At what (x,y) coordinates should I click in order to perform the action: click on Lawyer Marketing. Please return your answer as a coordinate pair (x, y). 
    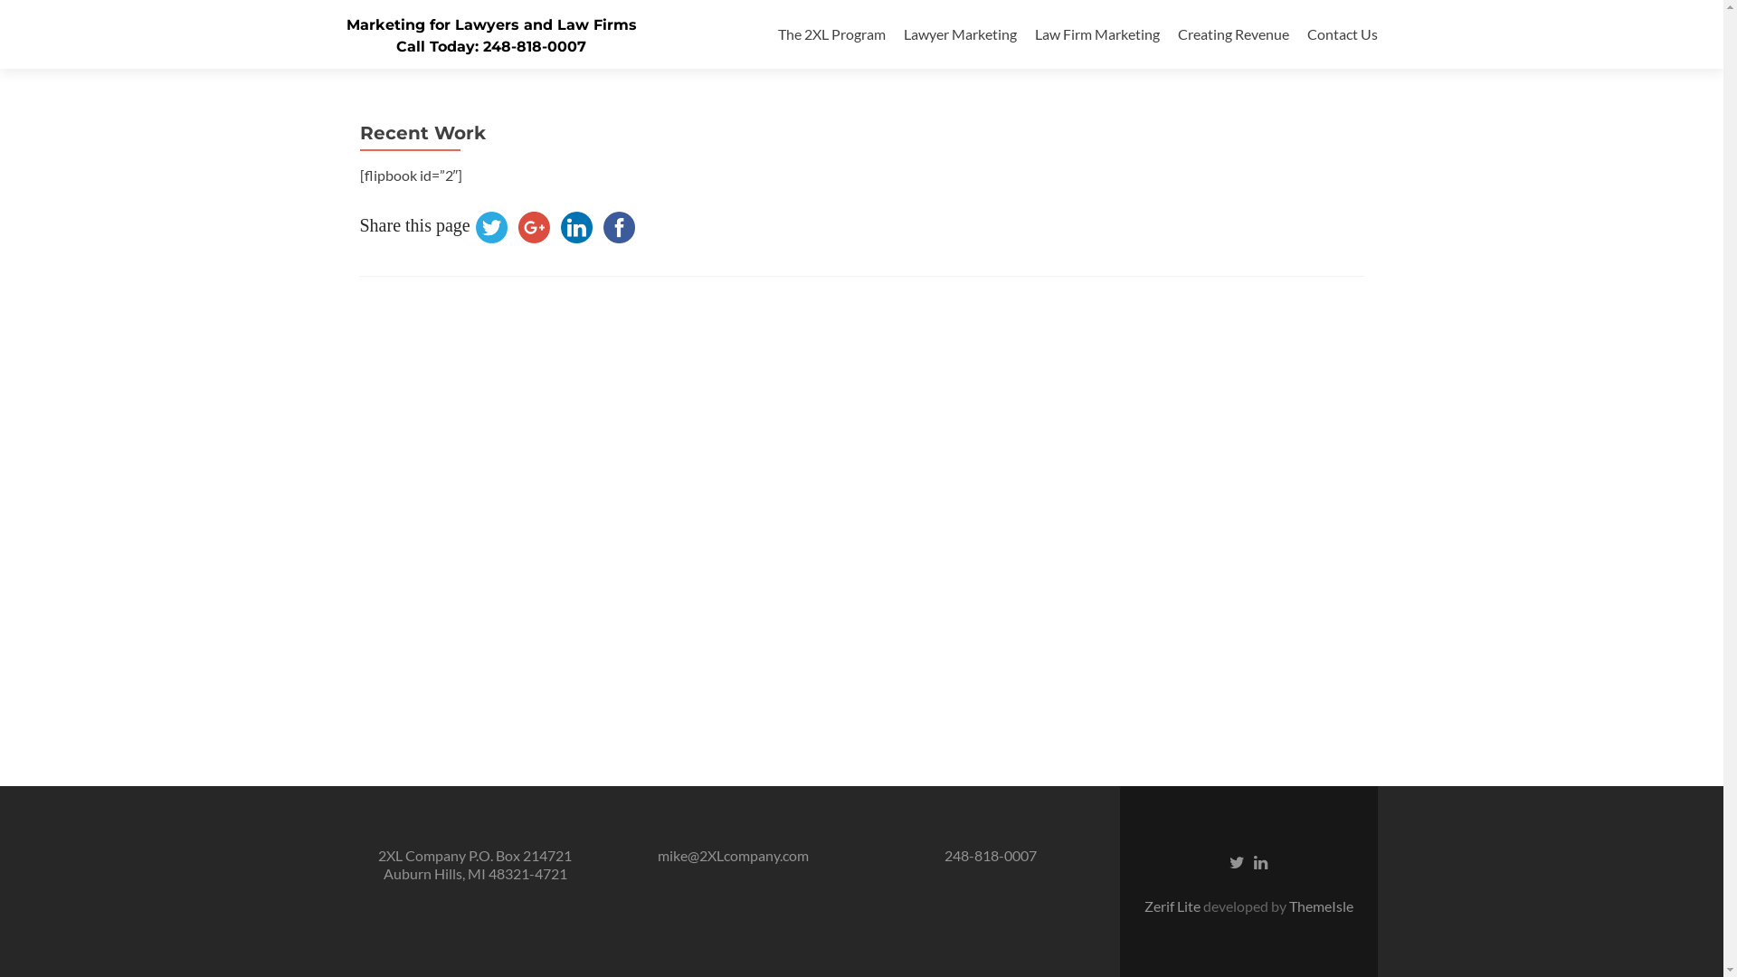
    Looking at the image, I should click on (959, 34).